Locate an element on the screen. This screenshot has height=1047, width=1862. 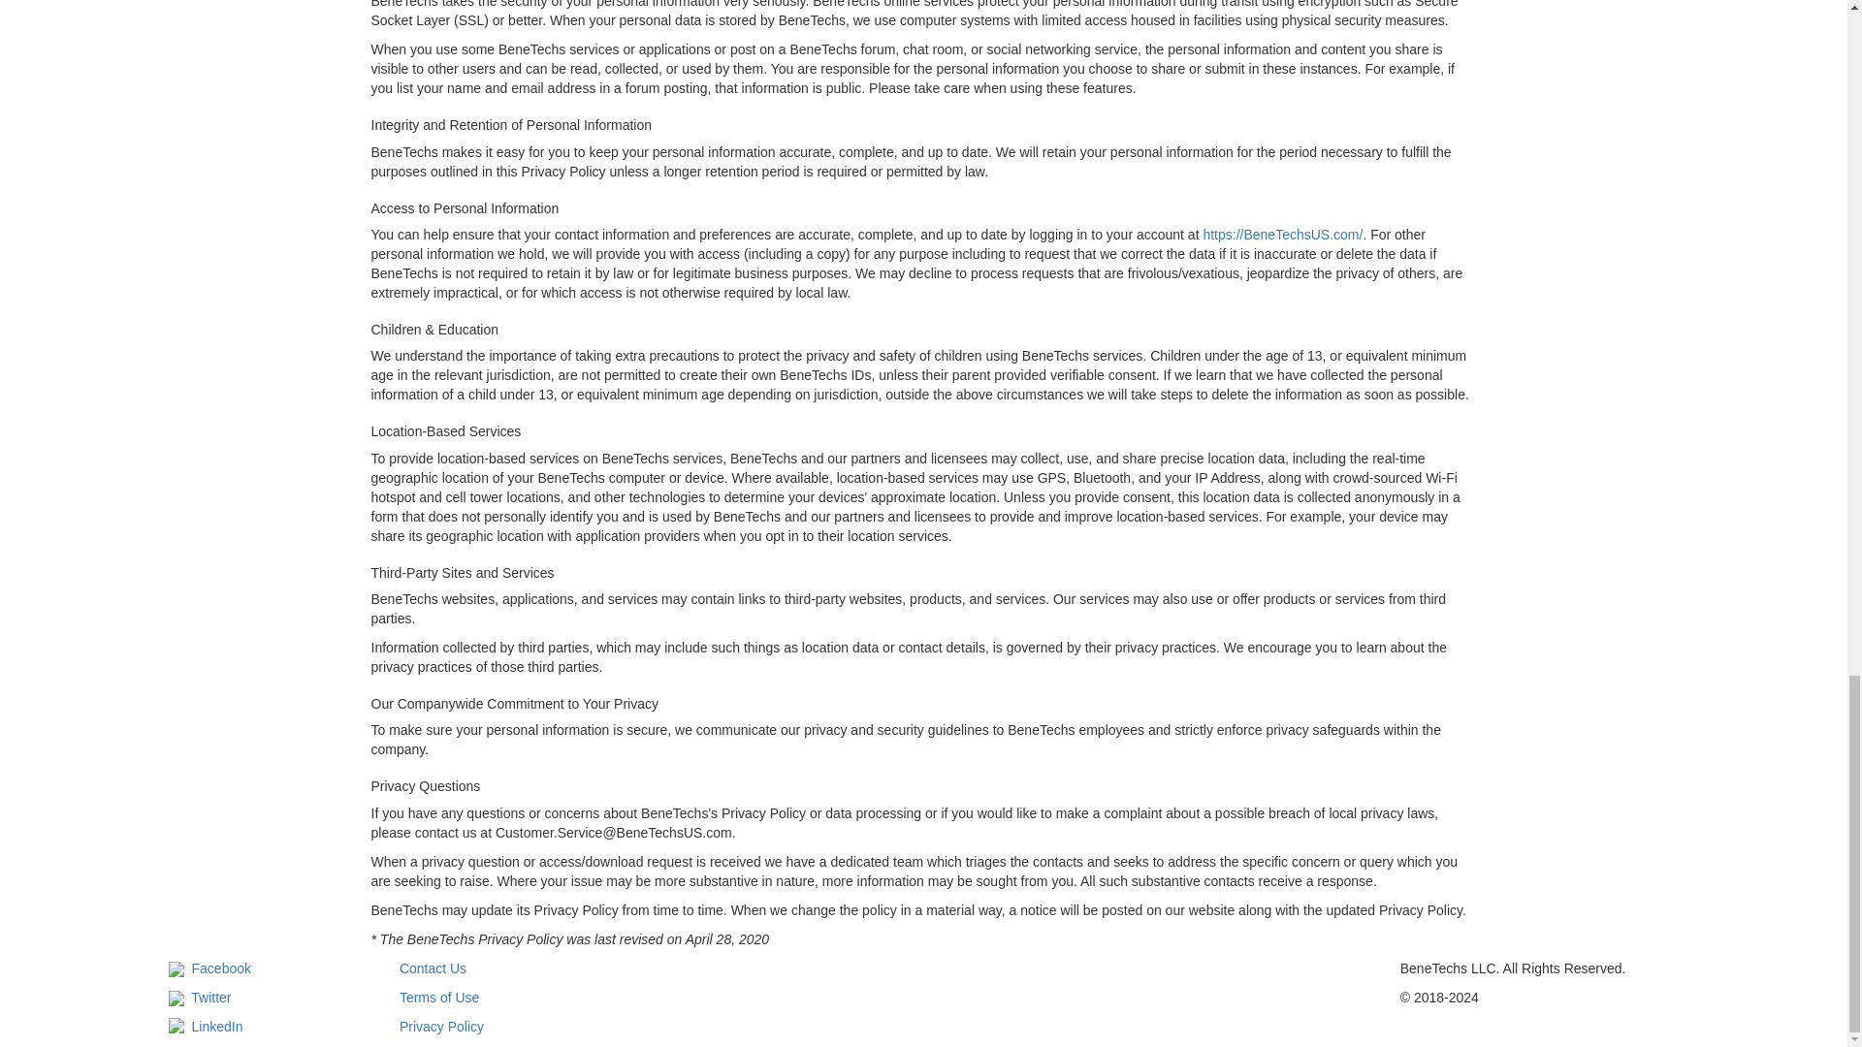
Contact Us is located at coordinates (433, 968).